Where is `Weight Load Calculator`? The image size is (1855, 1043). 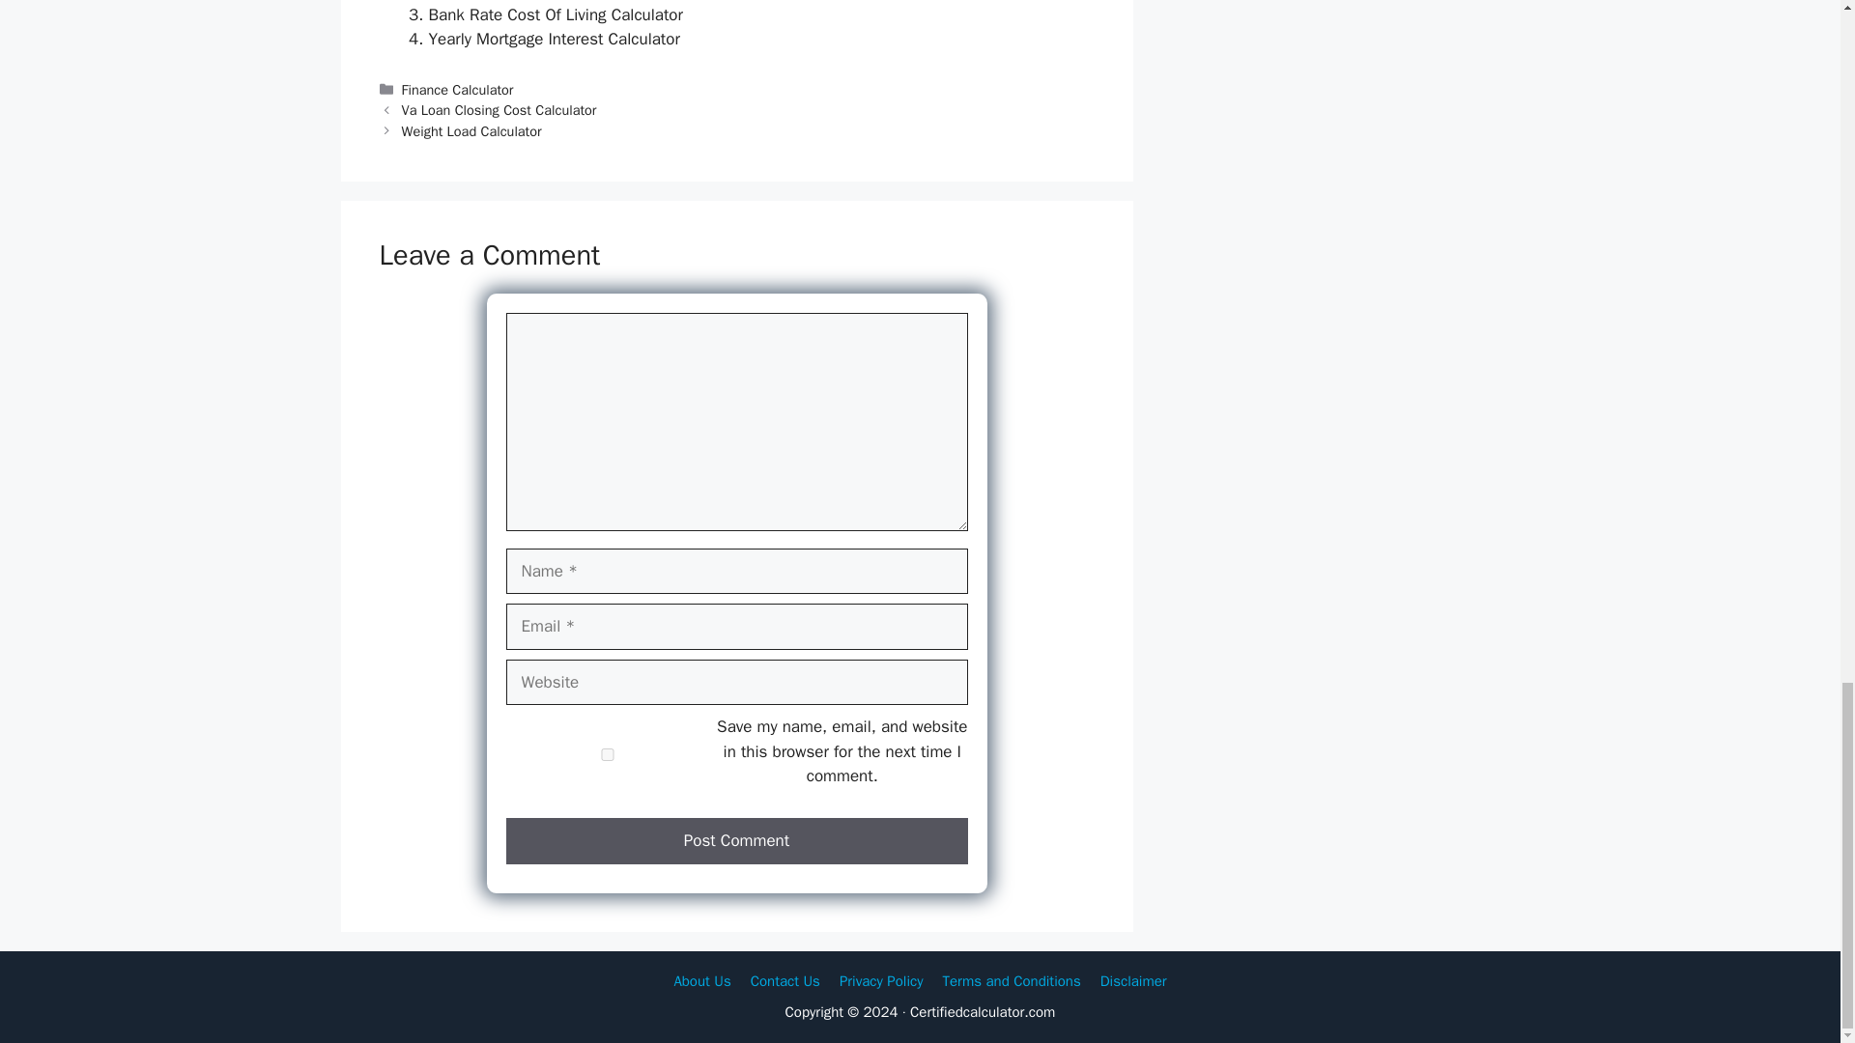 Weight Load Calculator is located at coordinates (471, 131).